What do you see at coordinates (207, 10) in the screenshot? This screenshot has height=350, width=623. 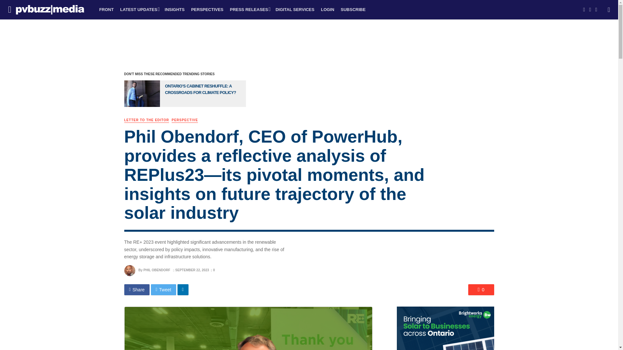 I see `PERSPECTIVES` at bounding box center [207, 10].